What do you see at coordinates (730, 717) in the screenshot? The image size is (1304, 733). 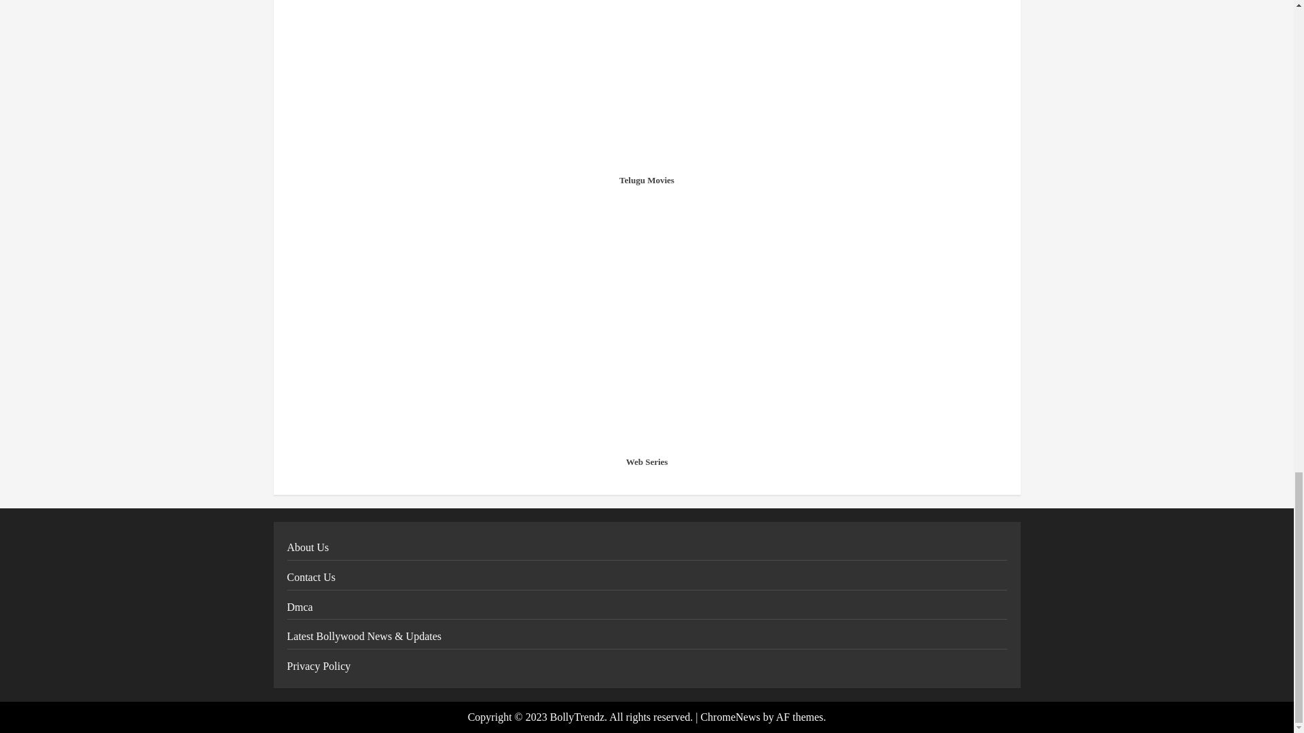 I see `ChromeNews` at bounding box center [730, 717].